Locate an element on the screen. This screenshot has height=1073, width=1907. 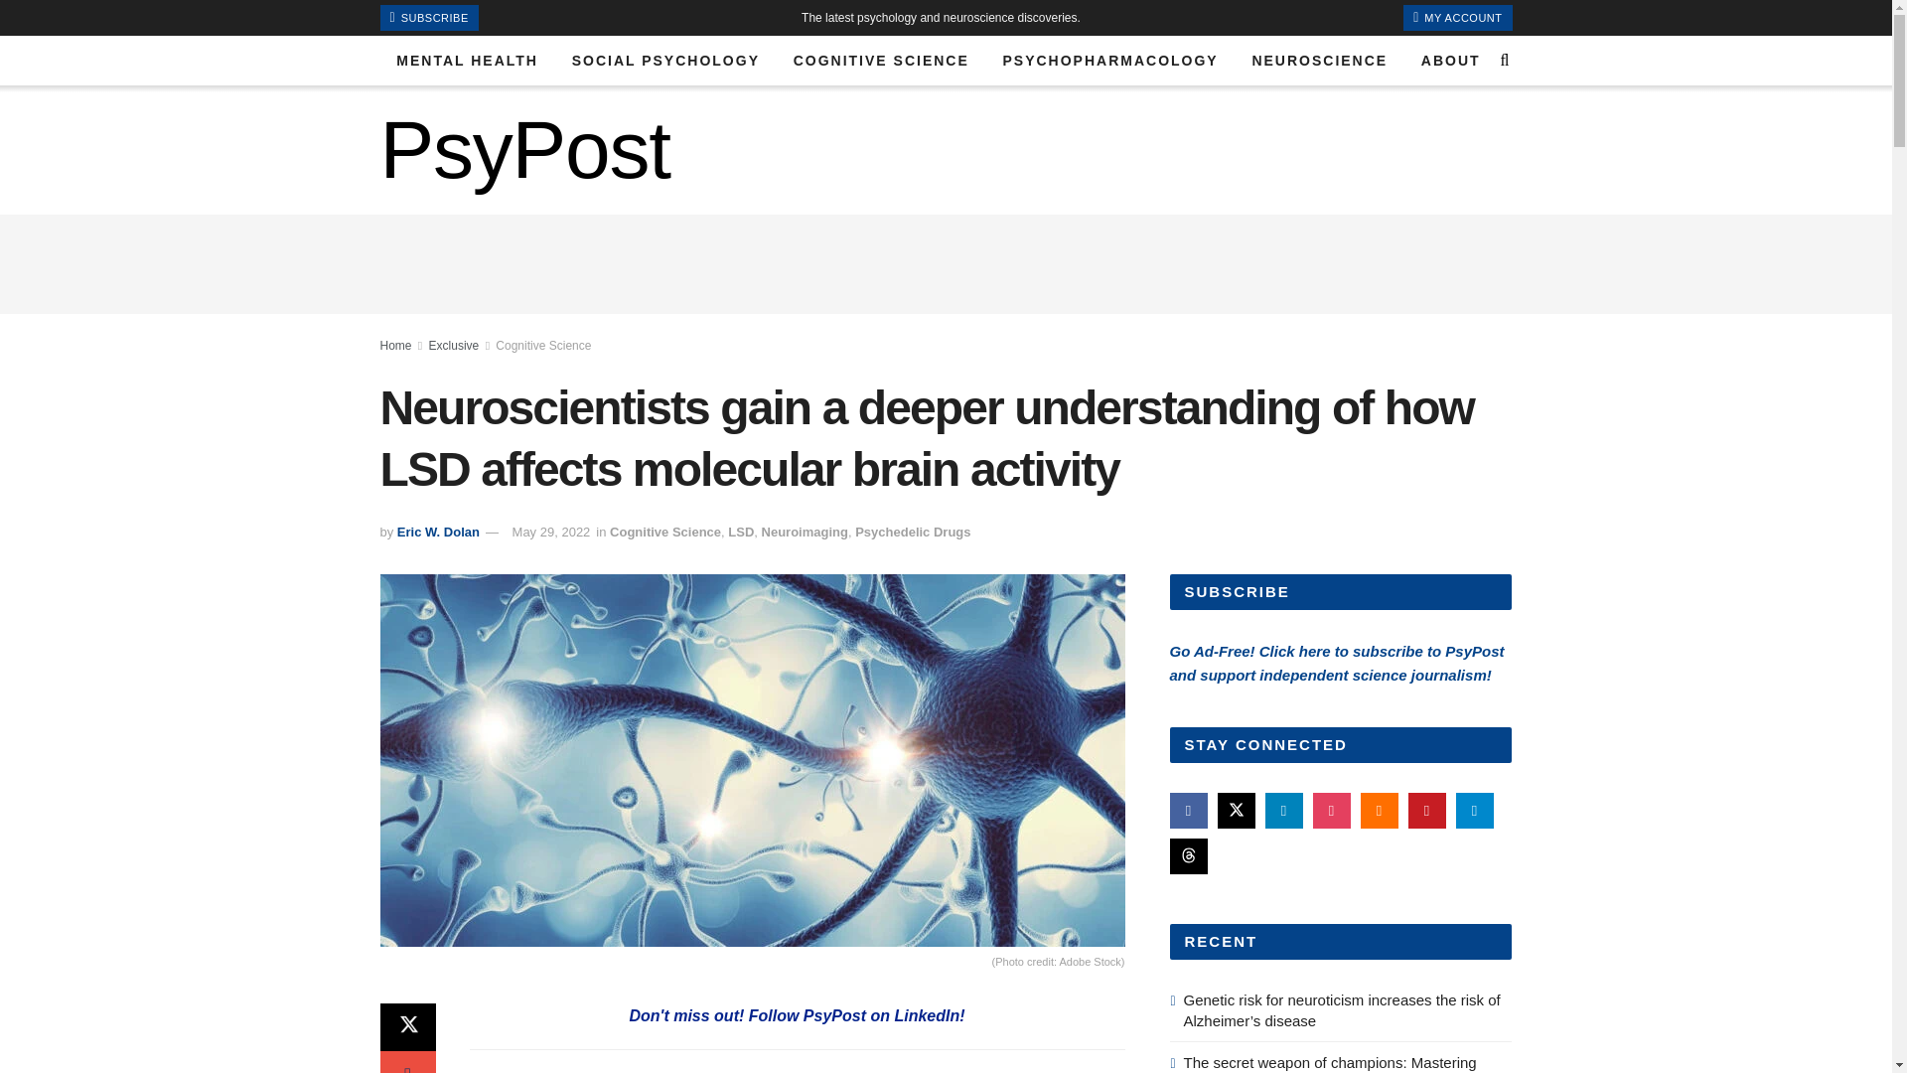
Psychedelic Drugs is located at coordinates (912, 533).